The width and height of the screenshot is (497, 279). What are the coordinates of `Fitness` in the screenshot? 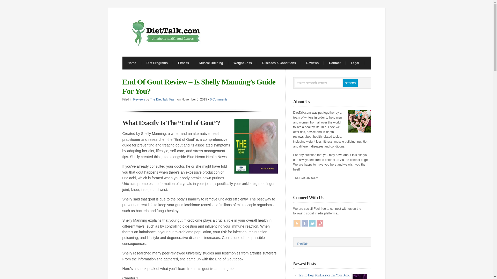 It's located at (184, 63).